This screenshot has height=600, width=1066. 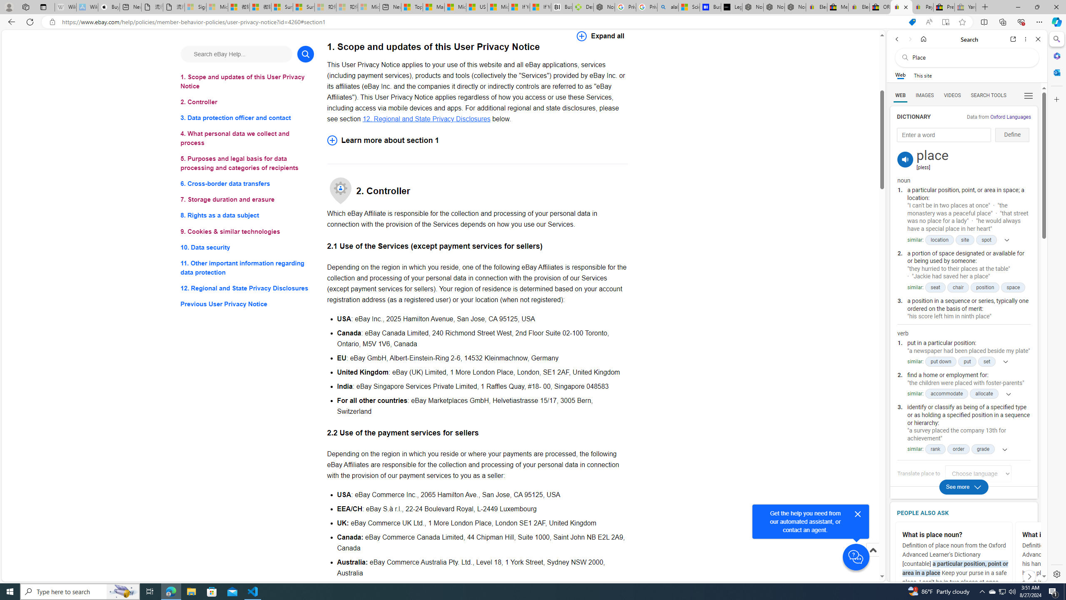 What do you see at coordinates (247, 267) in the screenshot?
I see `11. Other important information regarding data protection` at bounding box center [247, 267].